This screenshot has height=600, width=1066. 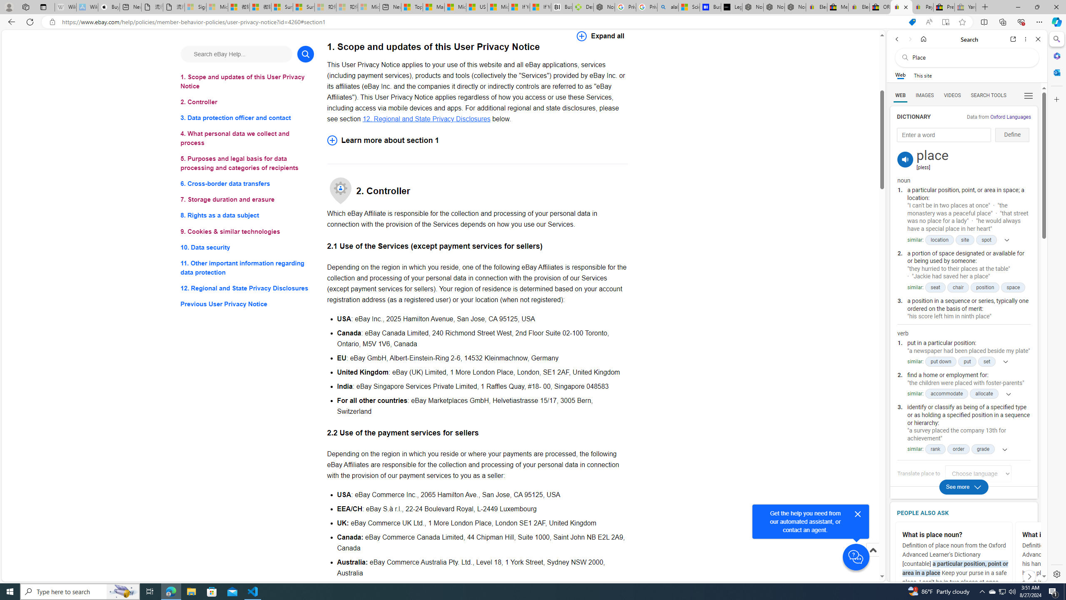 What do you see at coordinates (247, 267) in the screenshot?
I see `11. Other important information regarding data protection` at bounding box center [247, 267].